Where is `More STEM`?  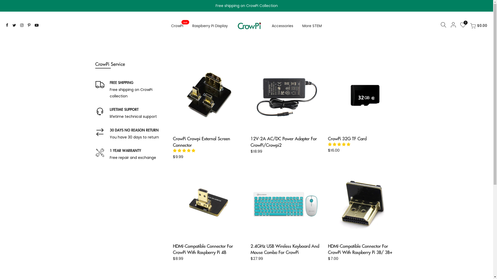 More STEM is located at coordinates (312, 26).